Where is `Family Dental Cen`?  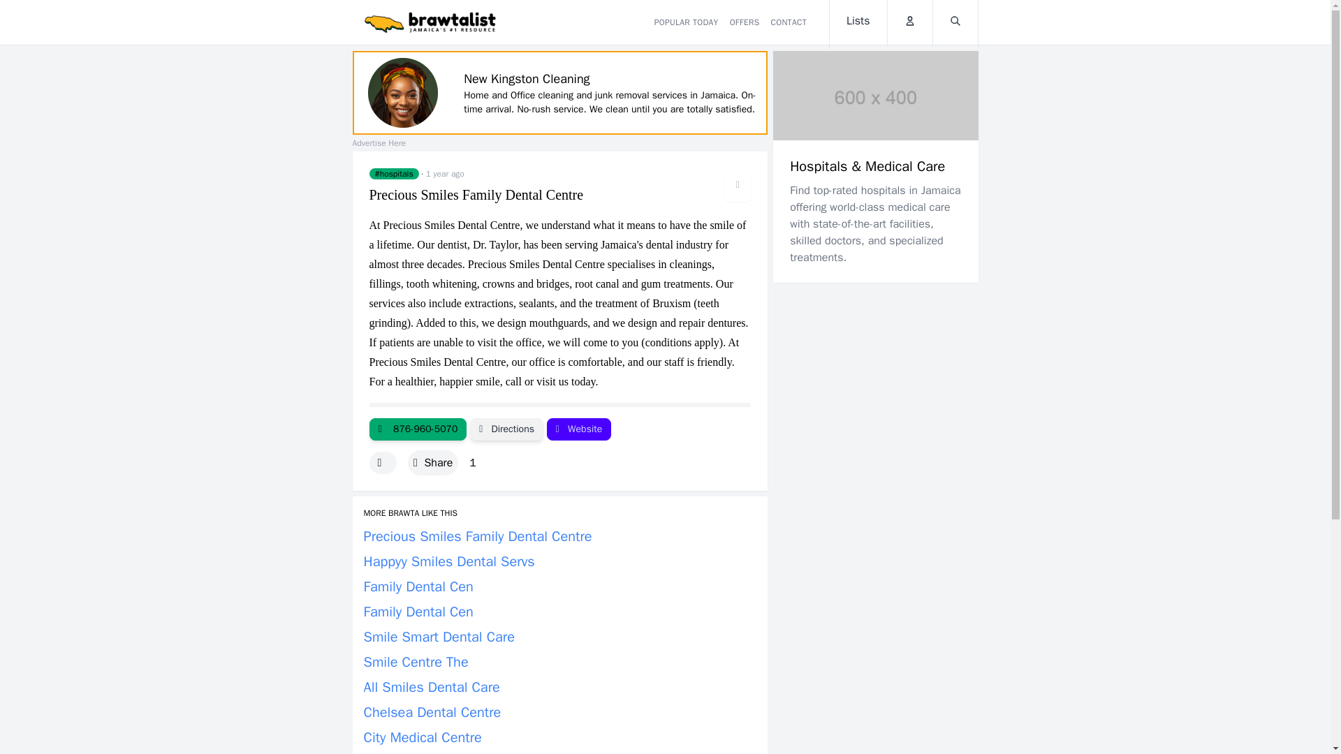 Family Dental Cen is located at coordinates (418, 612).